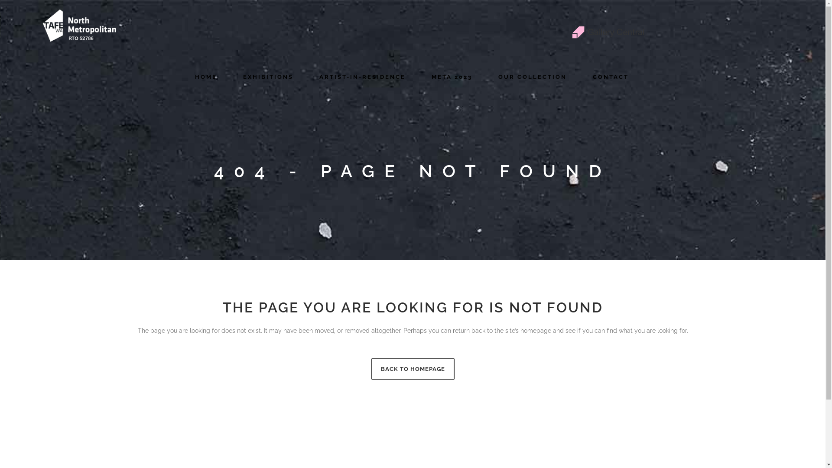 The width and height of the screenshot is (832, 468). Describe the element at coordinates (452, 77) in the screenshot. I see `META 2023` at that location.